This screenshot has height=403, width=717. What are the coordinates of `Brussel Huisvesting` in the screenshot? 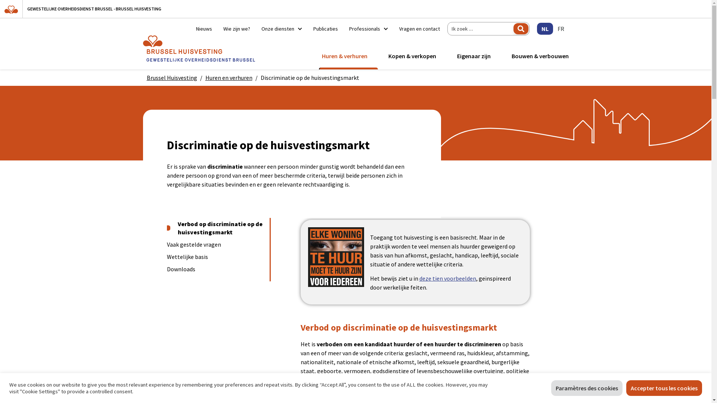 It's located at (172, 78).